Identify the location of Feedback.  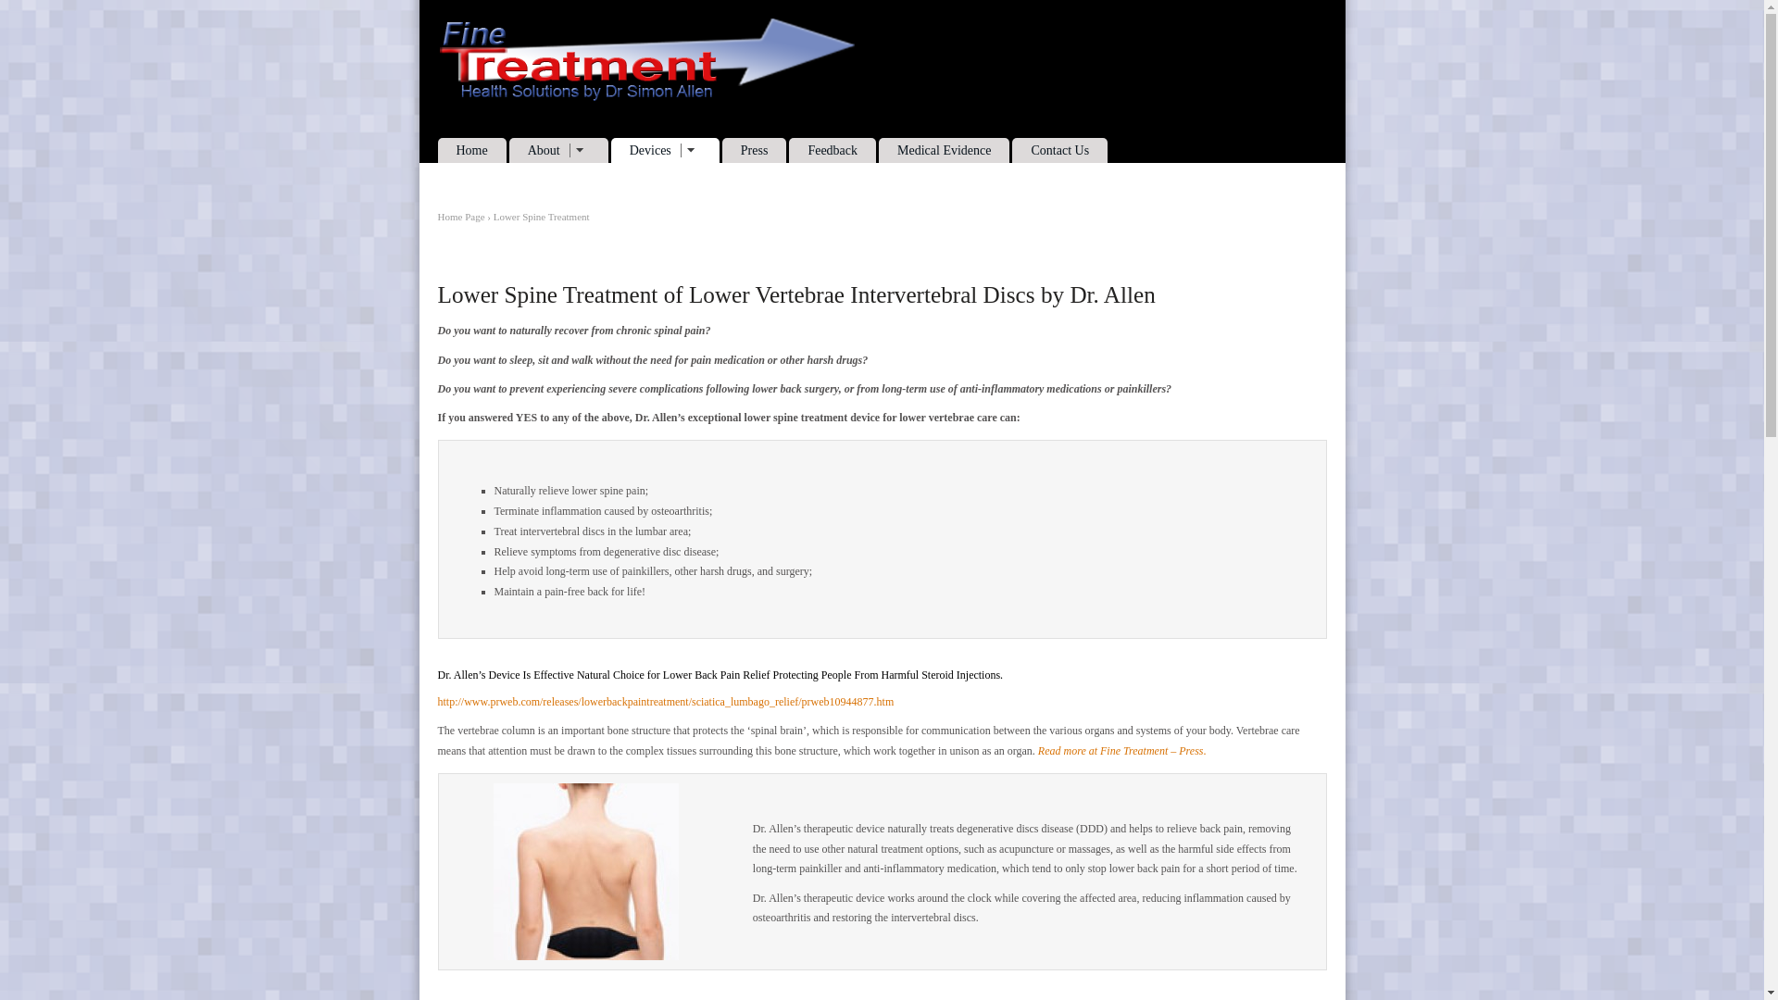
(833, 150).